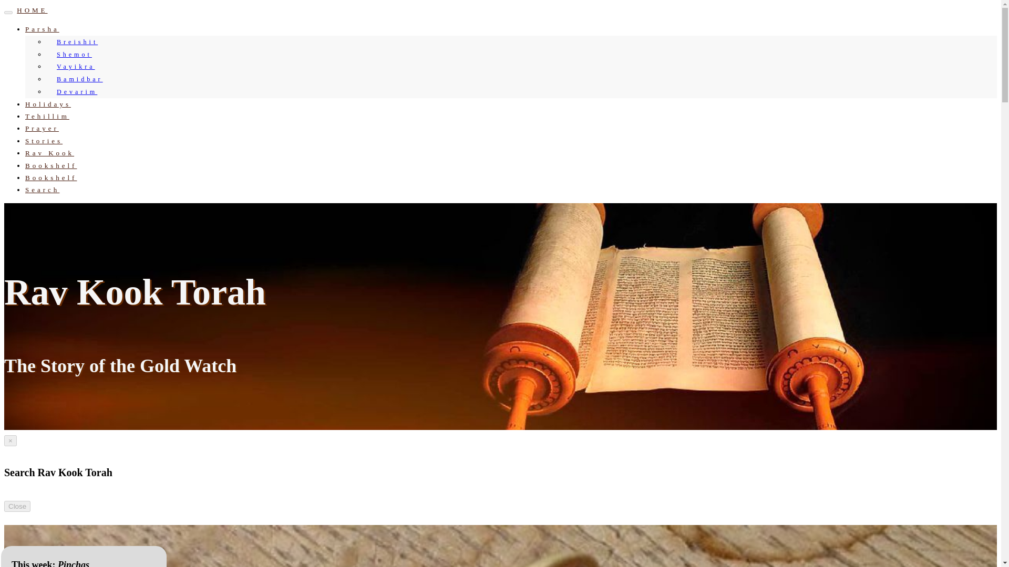 The height and width of the screenshot is (567, 1009). What do you see at coordinates (50, 165) in the screenshot?
I see `Bookshelf` at bounding box center [50, 165].